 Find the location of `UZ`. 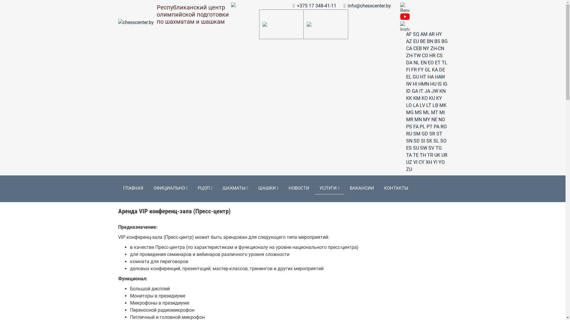

UZ is located at coordinates (409, 162).